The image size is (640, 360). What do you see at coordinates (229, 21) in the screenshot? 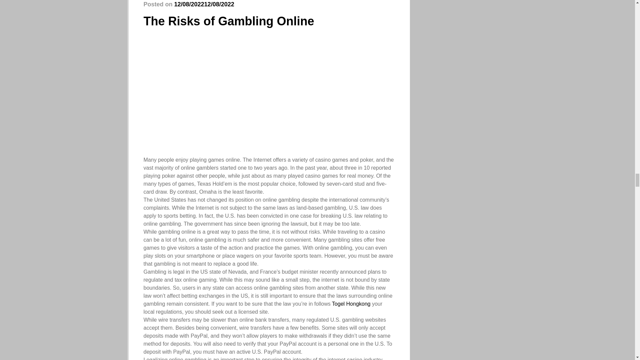
I see `The Risks of Gambling Online` at bounding box center [229, 21].